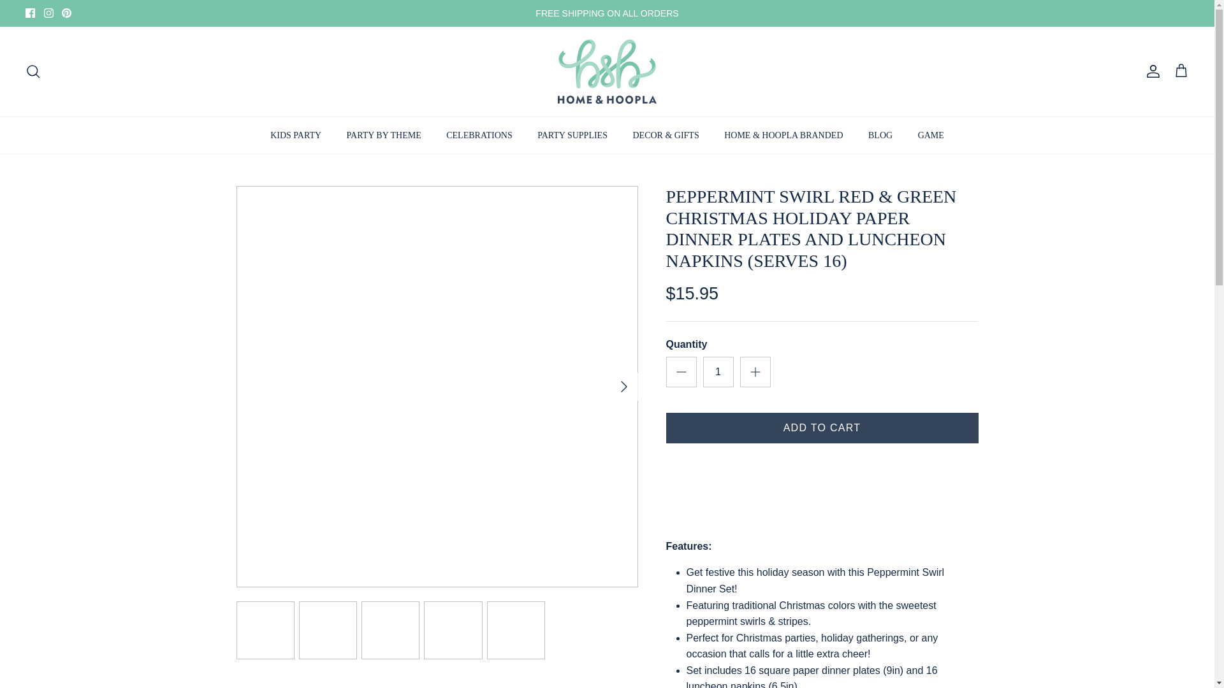 The width and height of the screenshot is (1224, 688). Describe the element at coordinates (718, 372) in the screenshot. I see `1` at that location.